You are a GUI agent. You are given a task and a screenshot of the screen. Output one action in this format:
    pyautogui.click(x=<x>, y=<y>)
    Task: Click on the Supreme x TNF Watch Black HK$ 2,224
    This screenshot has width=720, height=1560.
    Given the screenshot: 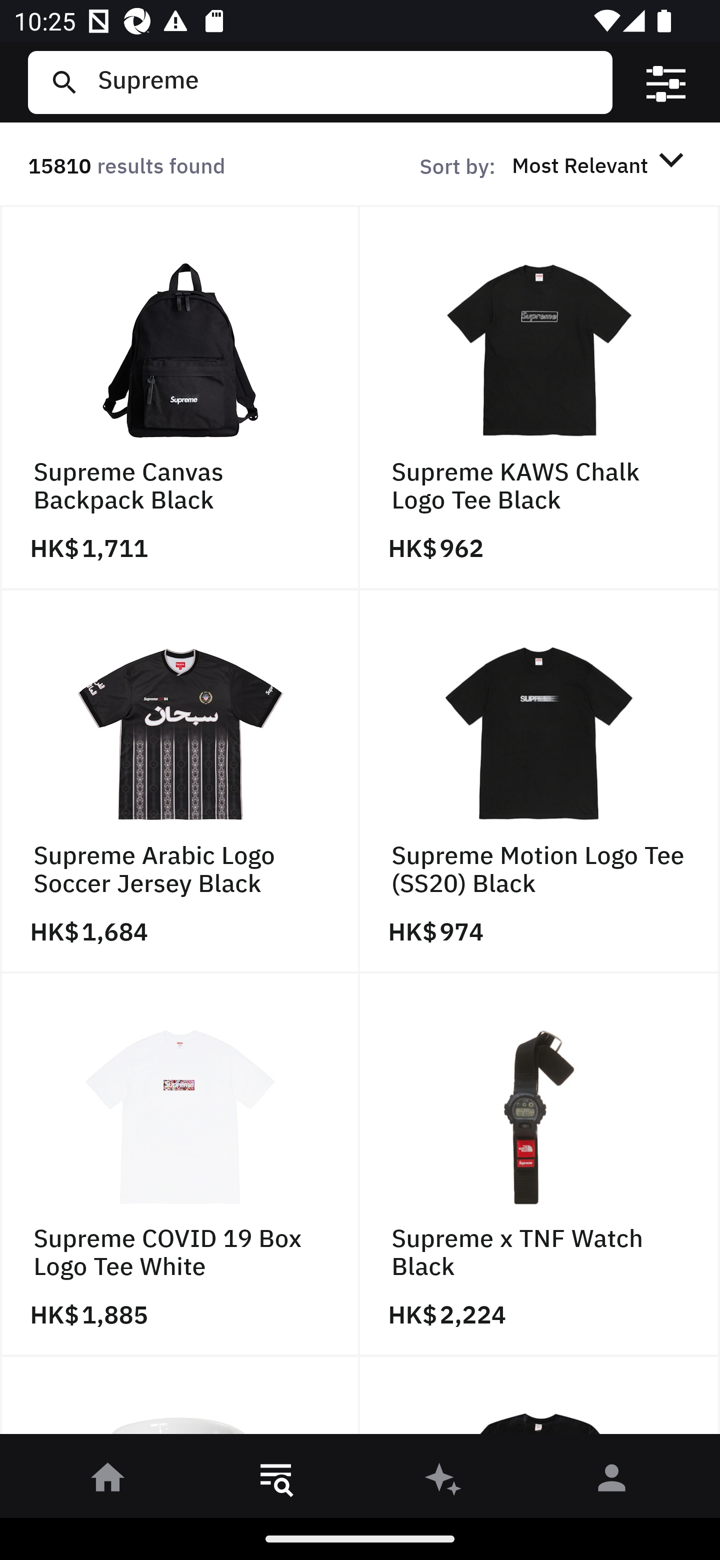 What is the action you would take?
    pyautogui.click(x=540, y=1165)
    